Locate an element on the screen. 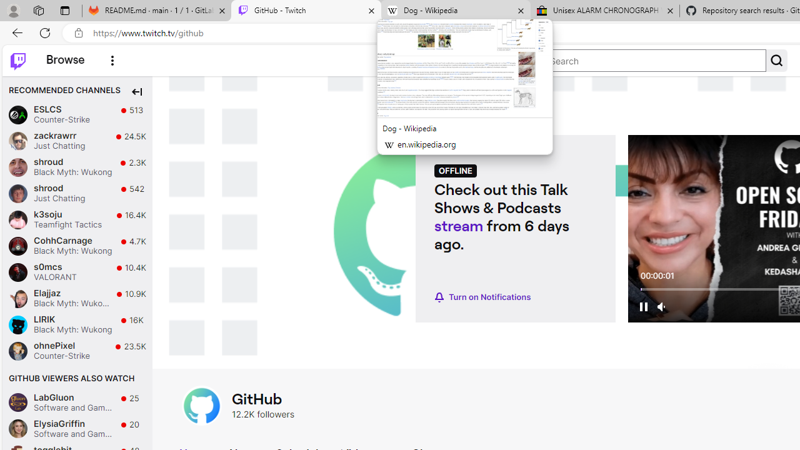 The height and width of the screenshot is (450, 800). Collapse Side Nav is located at coordinates (136, 91).